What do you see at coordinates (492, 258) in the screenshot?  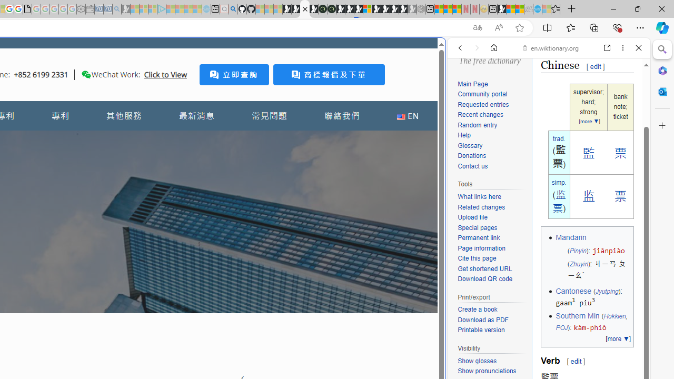 I see `Cite this page` at bounding box center [492, 258].